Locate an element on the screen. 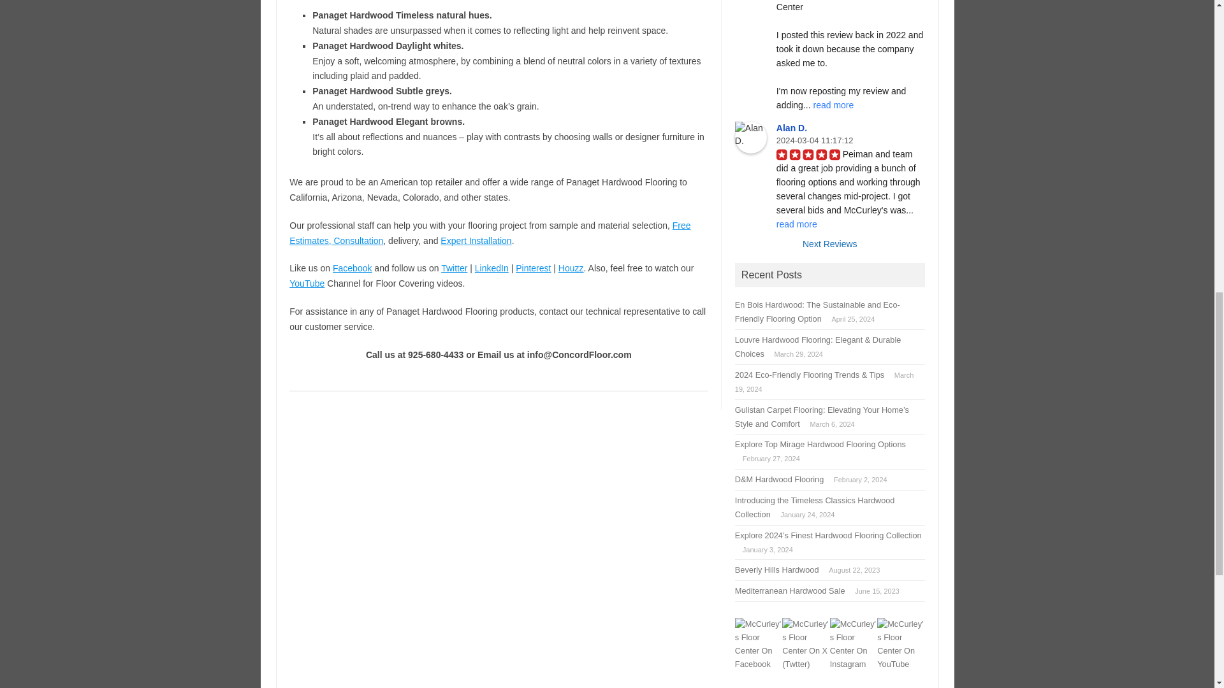 The image size is (1224, 688). Alan D. is located at coordinates (751, 138).